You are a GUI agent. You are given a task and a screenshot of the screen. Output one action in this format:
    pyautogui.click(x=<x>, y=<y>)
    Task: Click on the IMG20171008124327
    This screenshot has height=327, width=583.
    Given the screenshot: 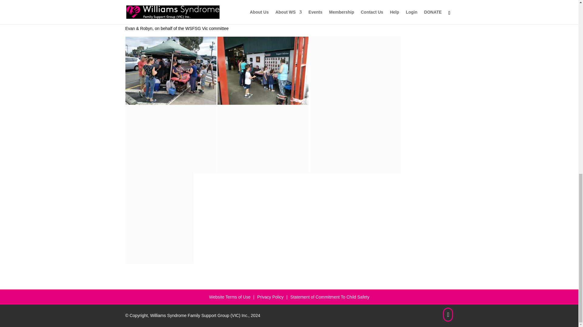 What is the action you would take?
    pyautogui.click(x=448, y=320)
    